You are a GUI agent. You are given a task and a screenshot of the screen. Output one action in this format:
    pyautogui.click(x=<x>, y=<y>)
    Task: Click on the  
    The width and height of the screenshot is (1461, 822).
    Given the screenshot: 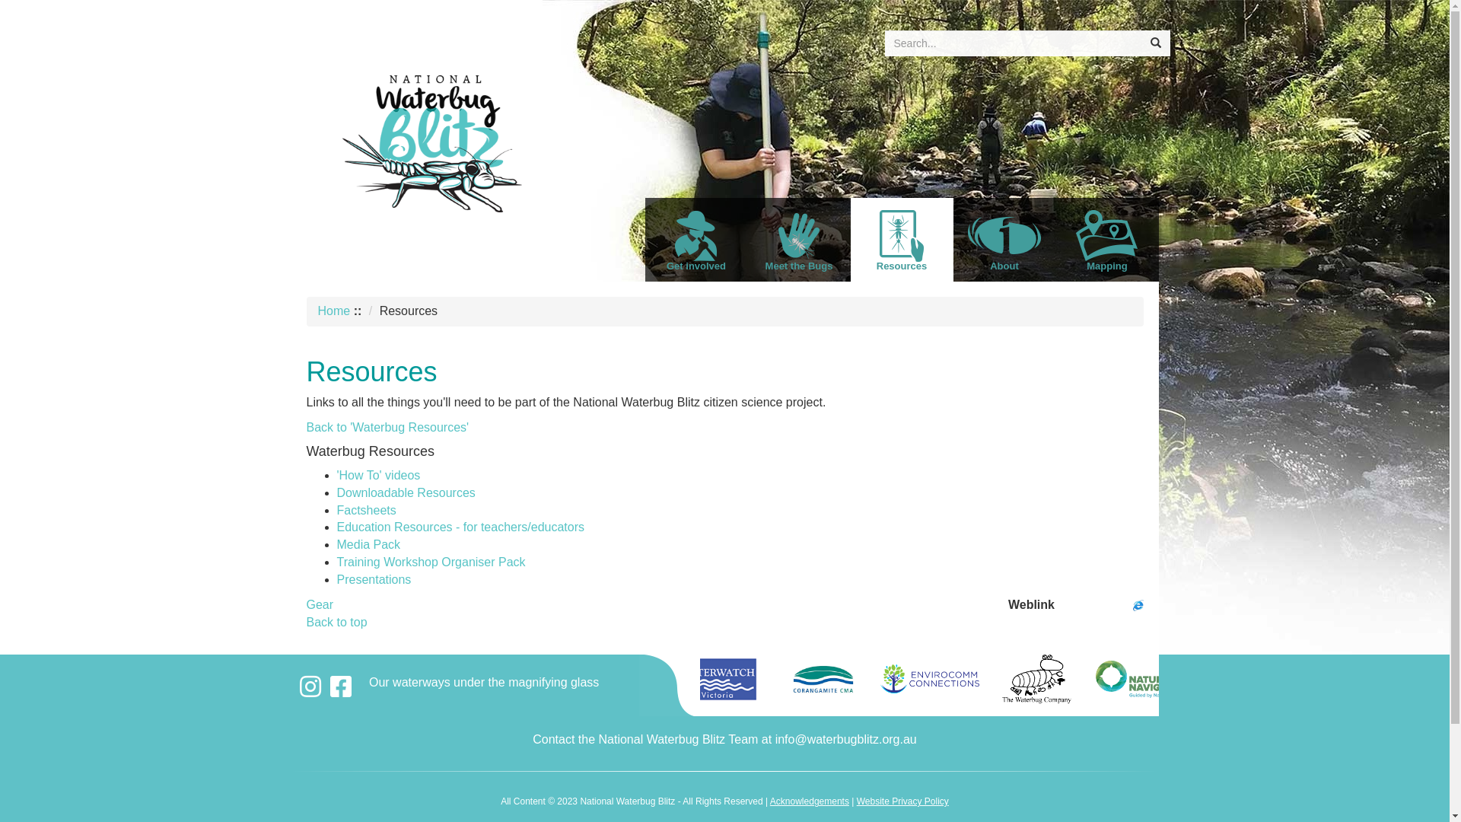 What is the action you would take?
    pyautogui.click(x=350, y=691)
    